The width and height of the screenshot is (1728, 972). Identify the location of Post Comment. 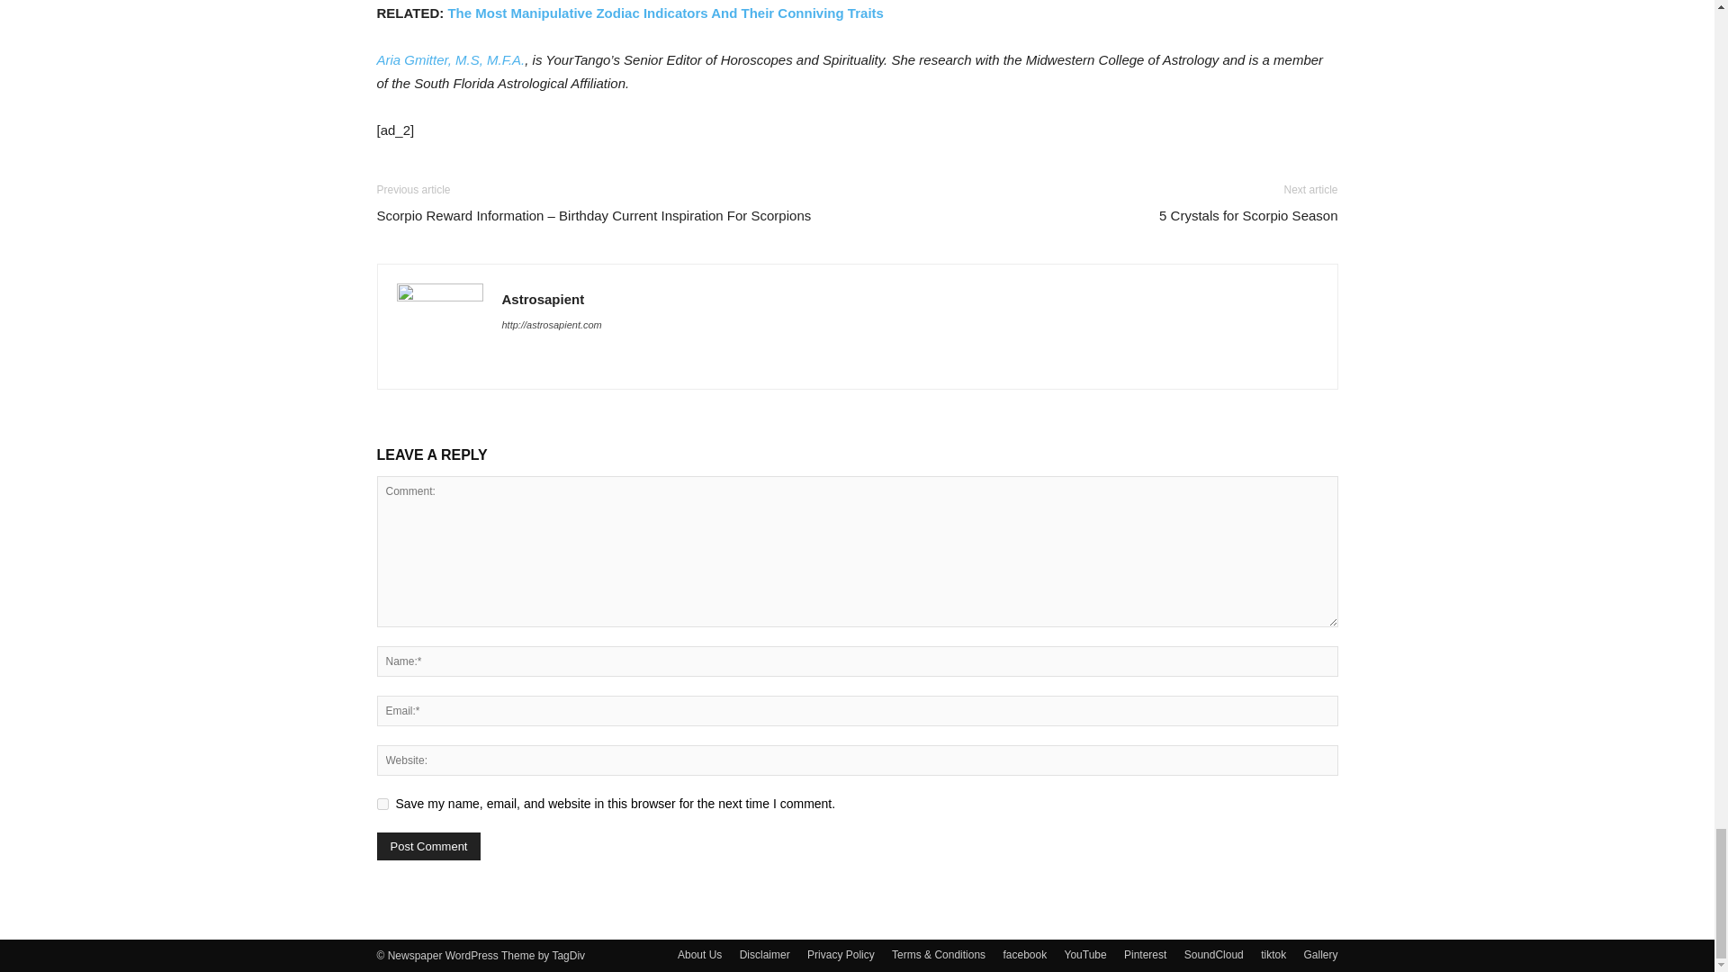
(428, 846).